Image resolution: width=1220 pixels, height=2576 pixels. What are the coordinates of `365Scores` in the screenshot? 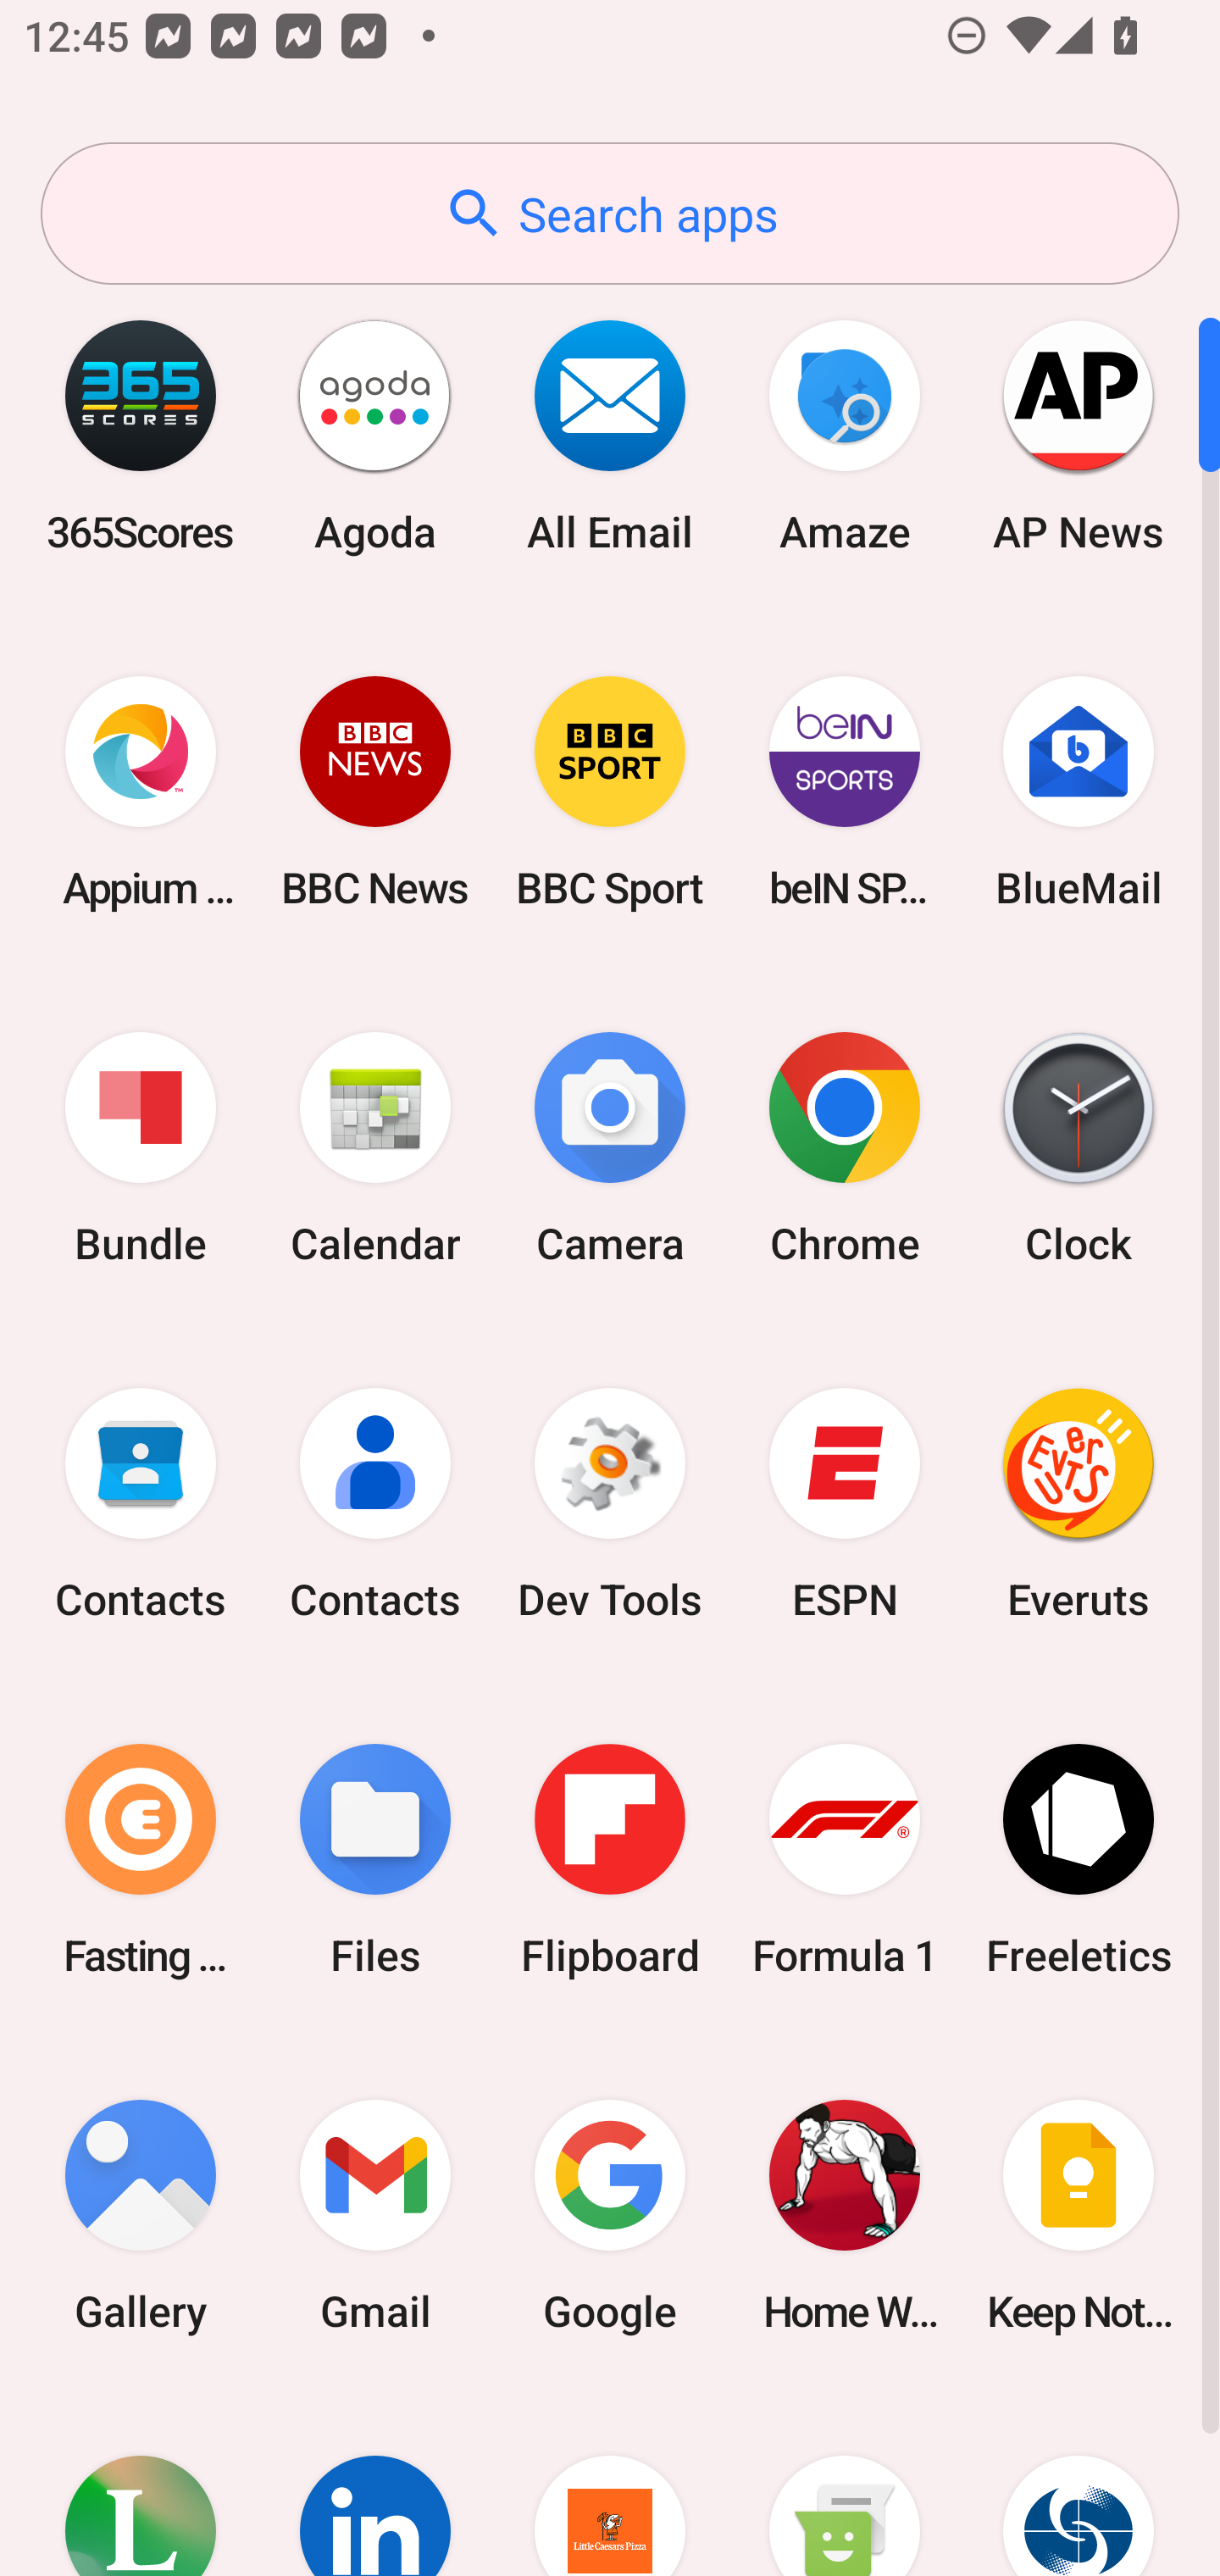 It's located at (141, 436).